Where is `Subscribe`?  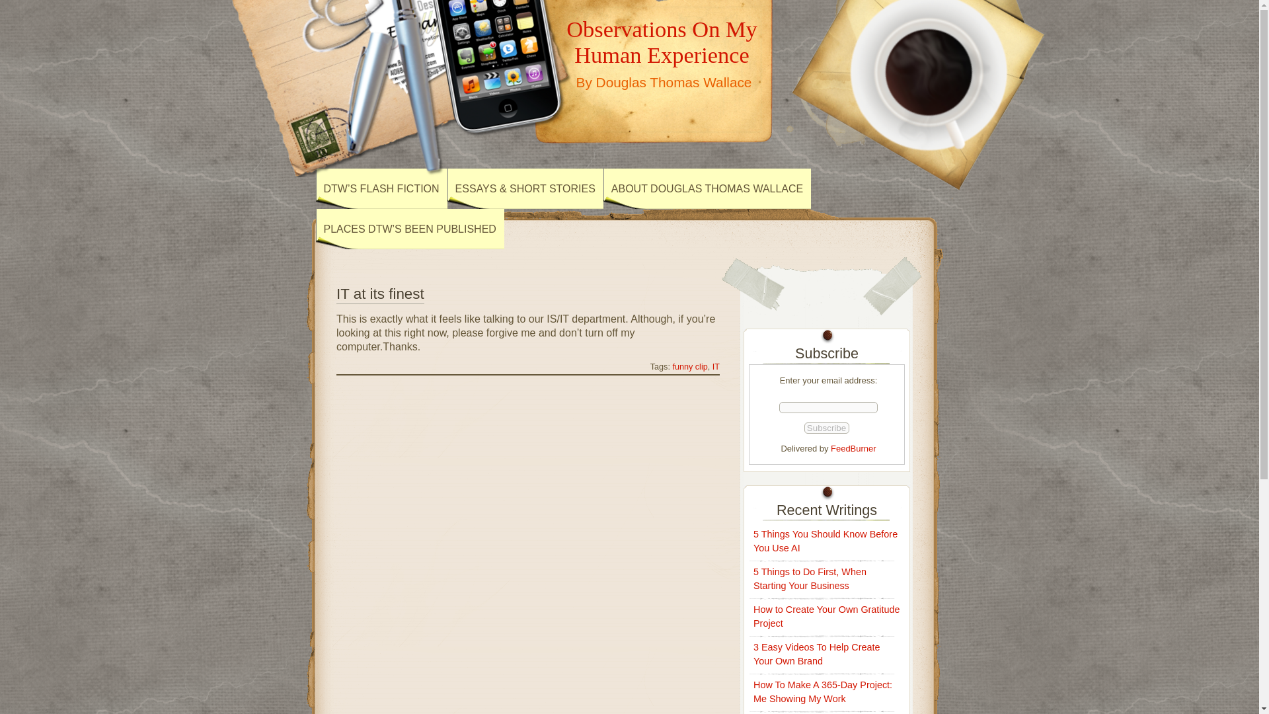
Subscribe is located at coordinates (826, 428).